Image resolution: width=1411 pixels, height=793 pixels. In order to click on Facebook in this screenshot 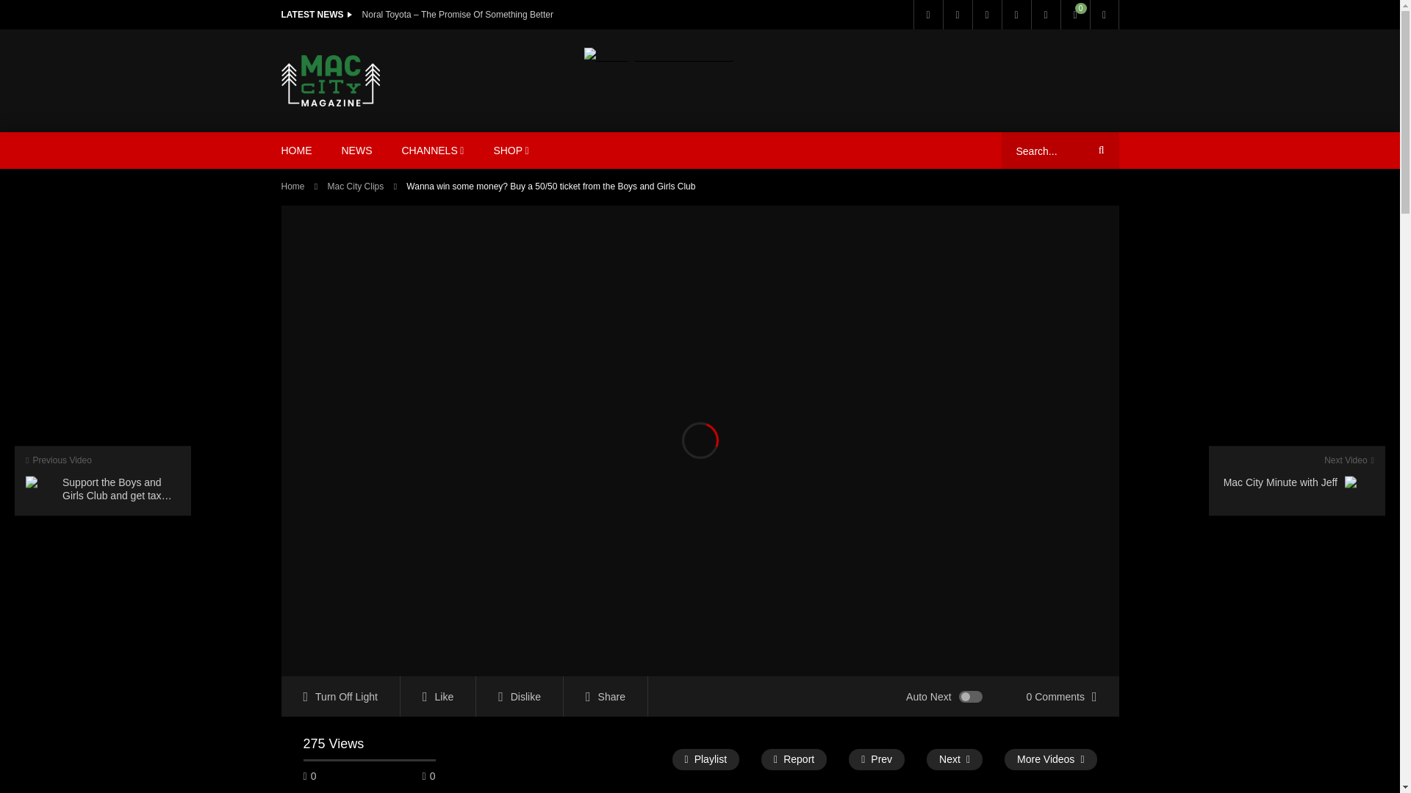, I will do `click(927, 15)`.